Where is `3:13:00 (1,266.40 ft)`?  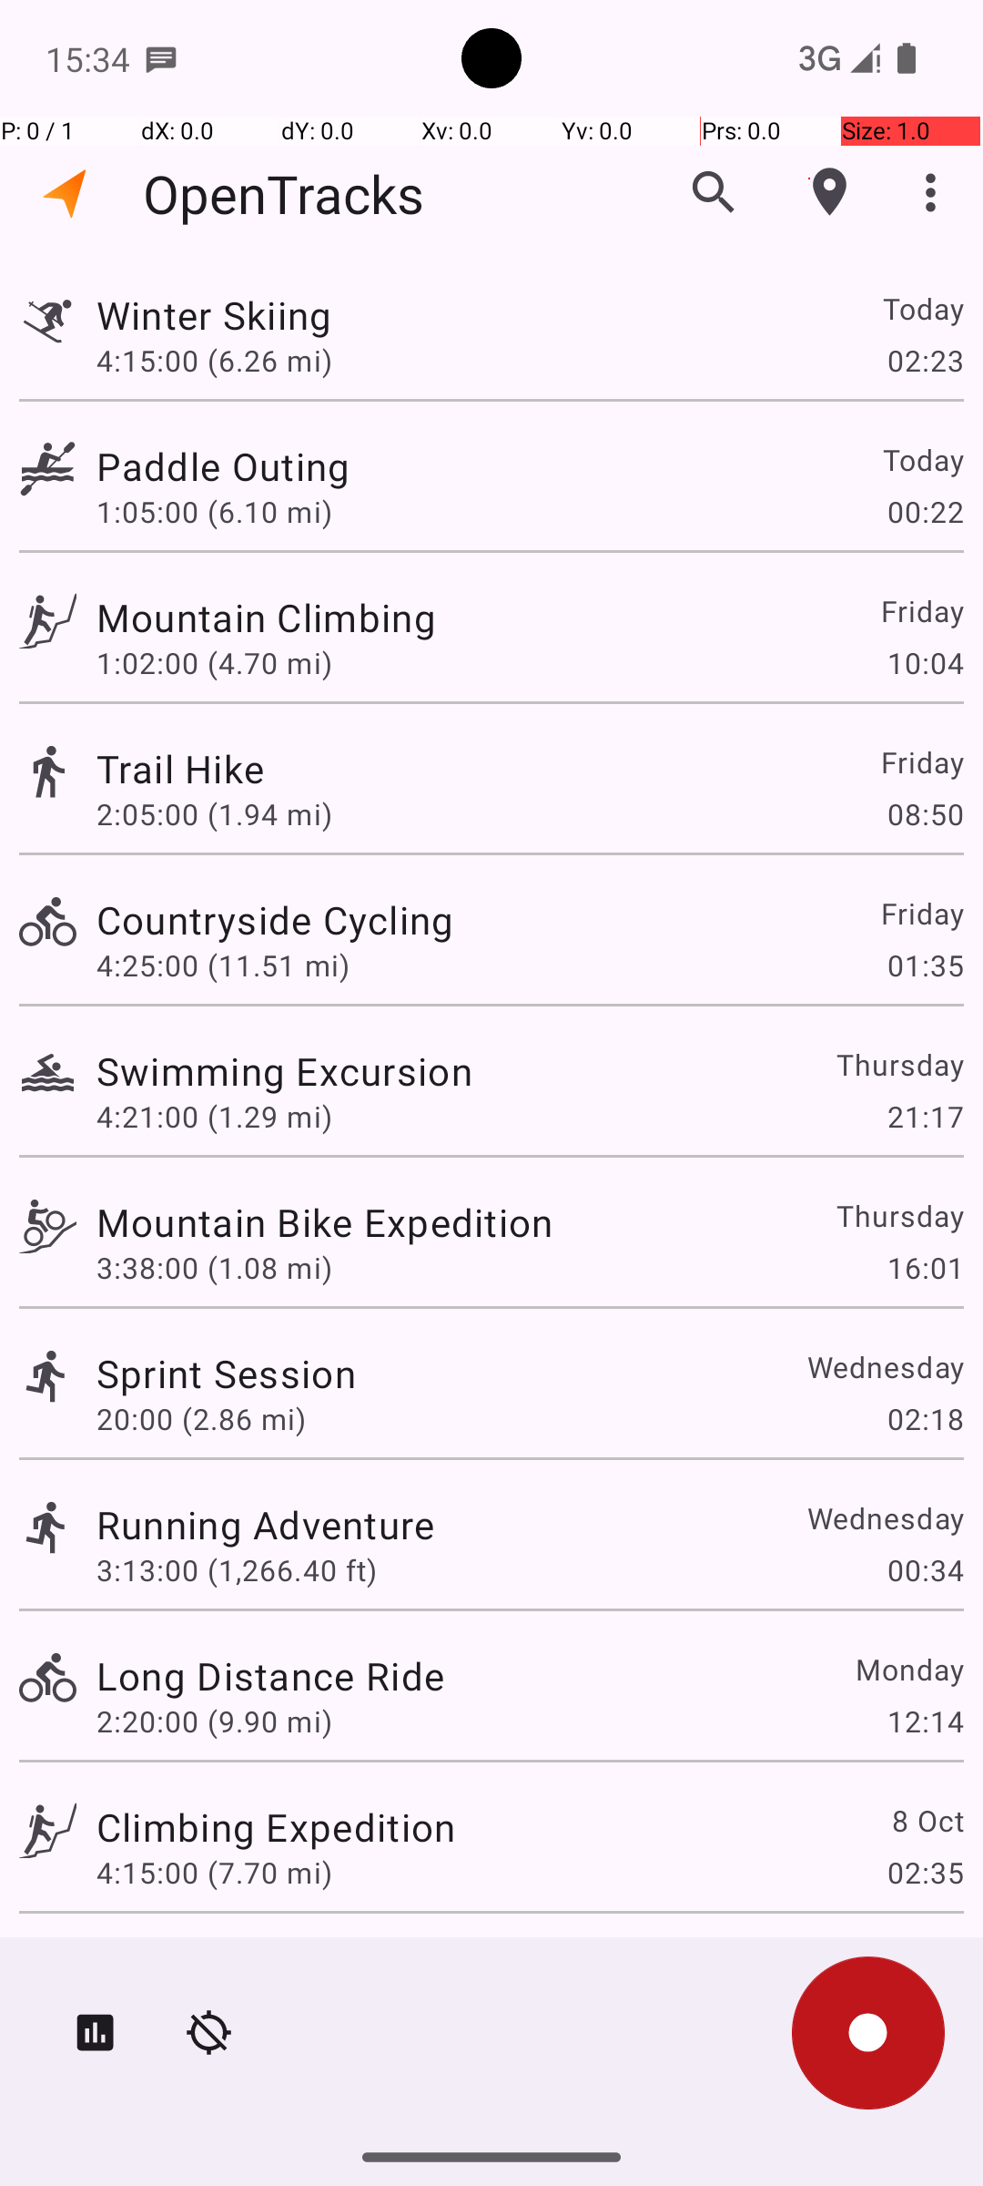
3:13:00 (1,266.40 ft) is located at coordinates (237, 1569).